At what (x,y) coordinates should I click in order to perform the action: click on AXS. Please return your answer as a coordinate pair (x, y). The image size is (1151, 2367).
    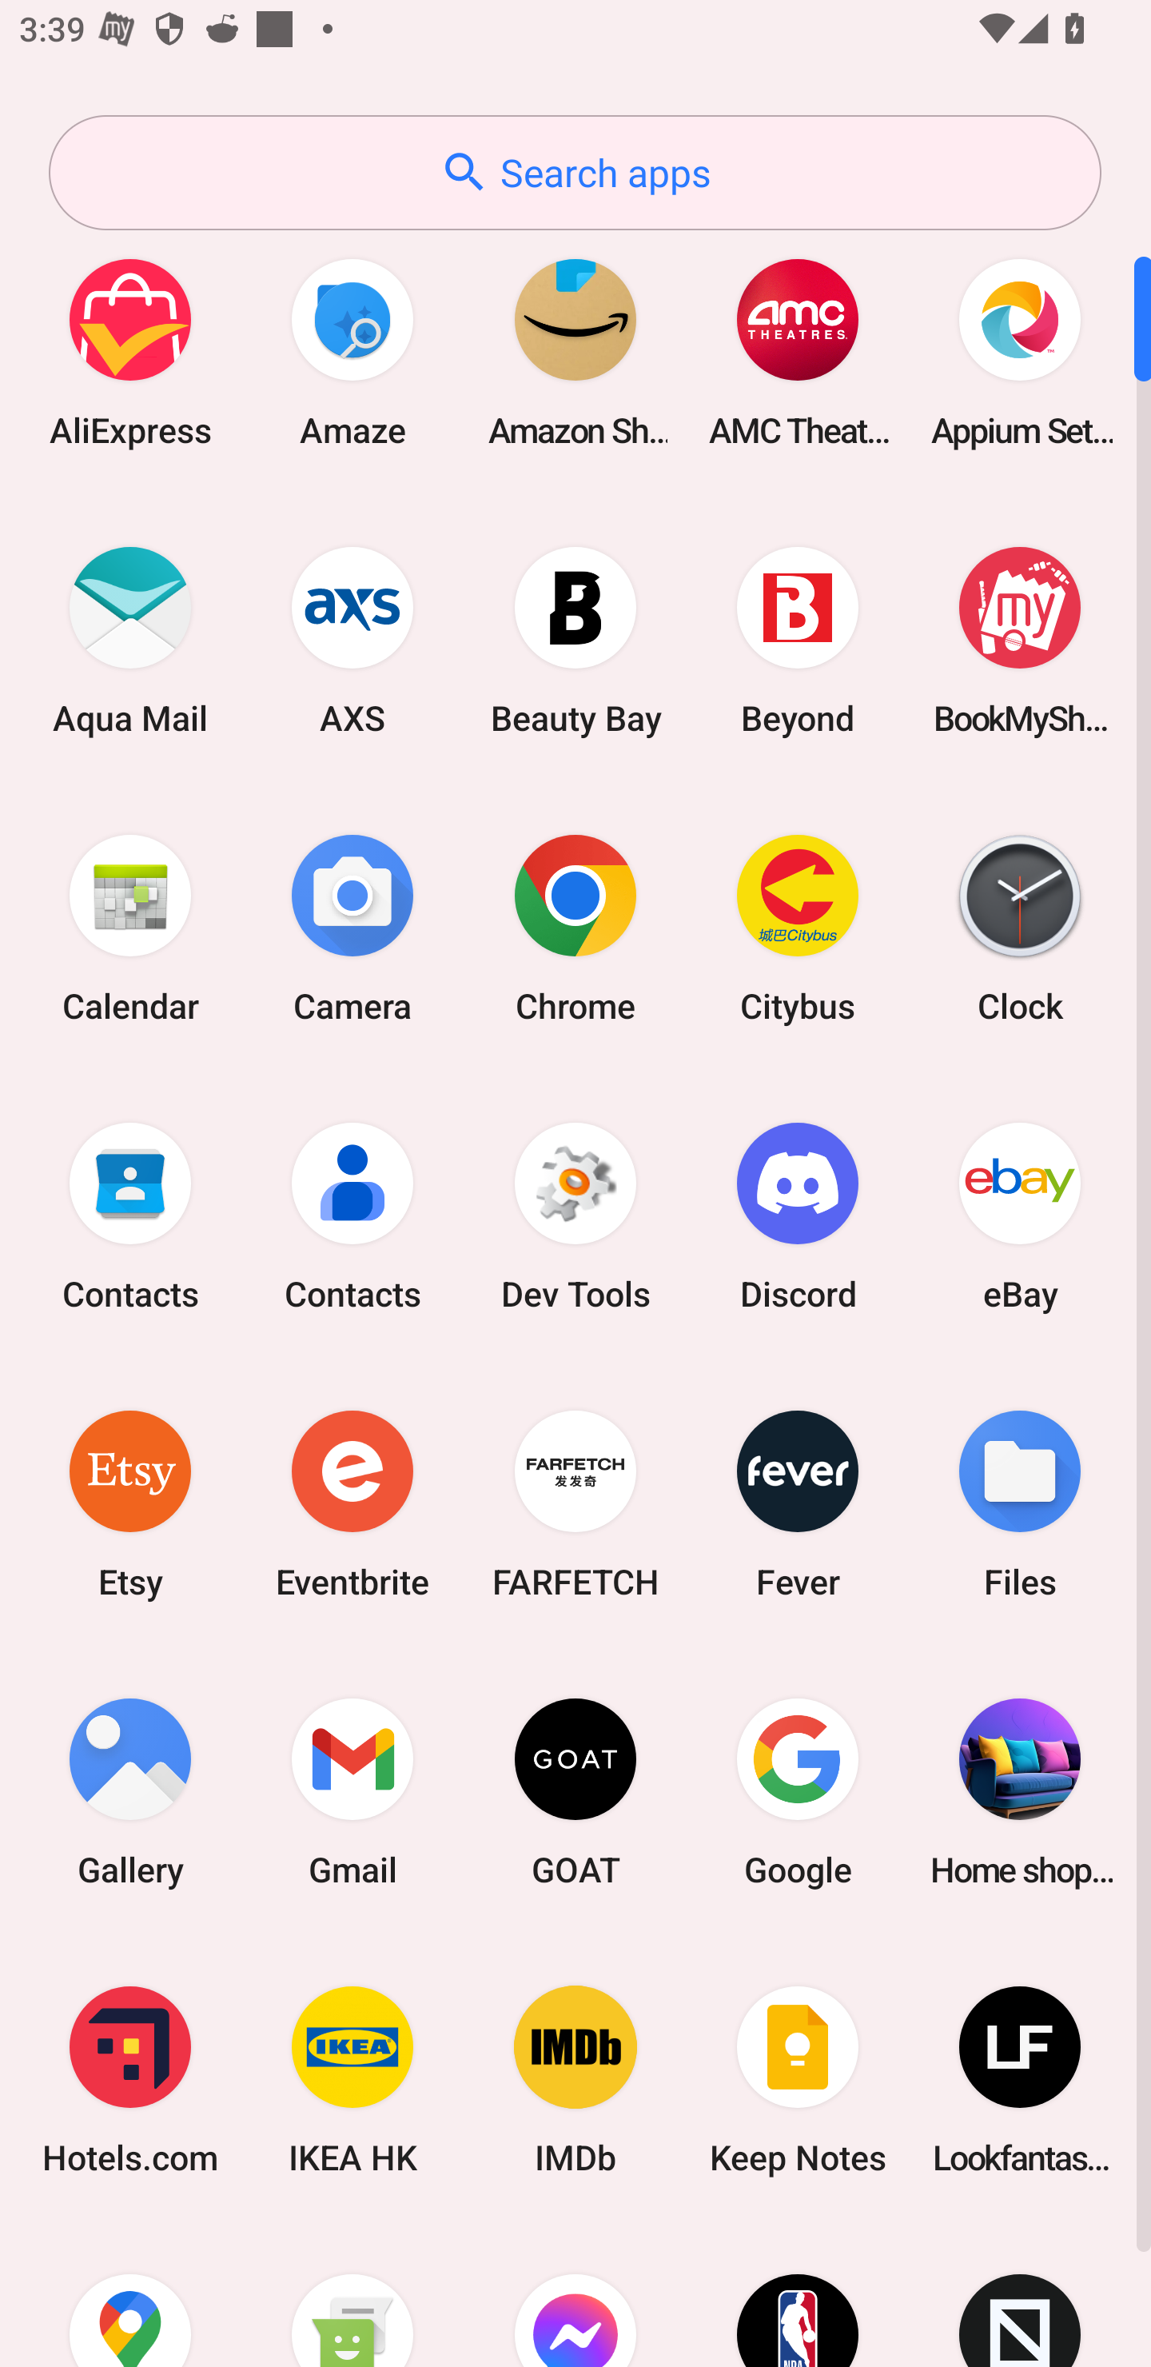
    Looking at the image, I should click on (352, 640).